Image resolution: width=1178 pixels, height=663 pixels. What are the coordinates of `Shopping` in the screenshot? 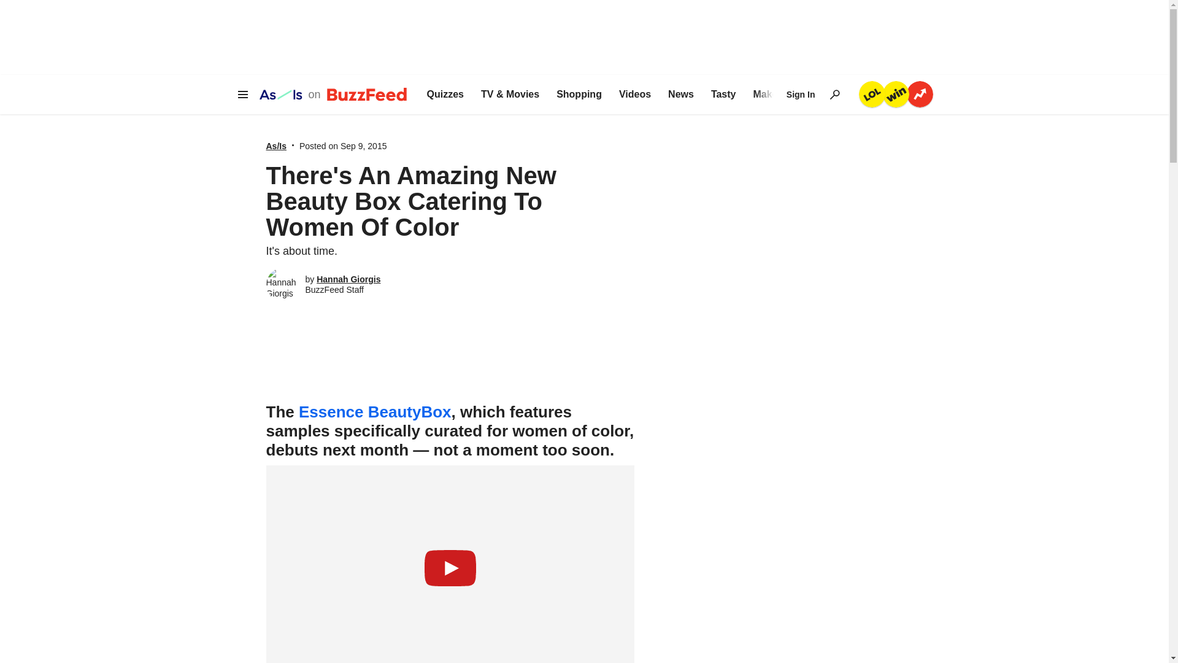 It's located at (579, 95).